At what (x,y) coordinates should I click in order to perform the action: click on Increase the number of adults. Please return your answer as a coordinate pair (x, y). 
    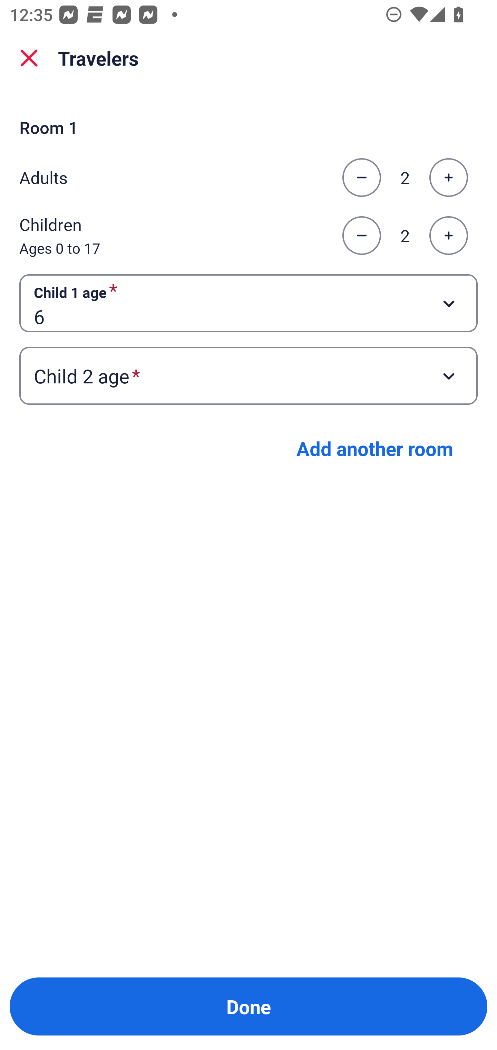
    Looking at the image, I should click on (448, 177).